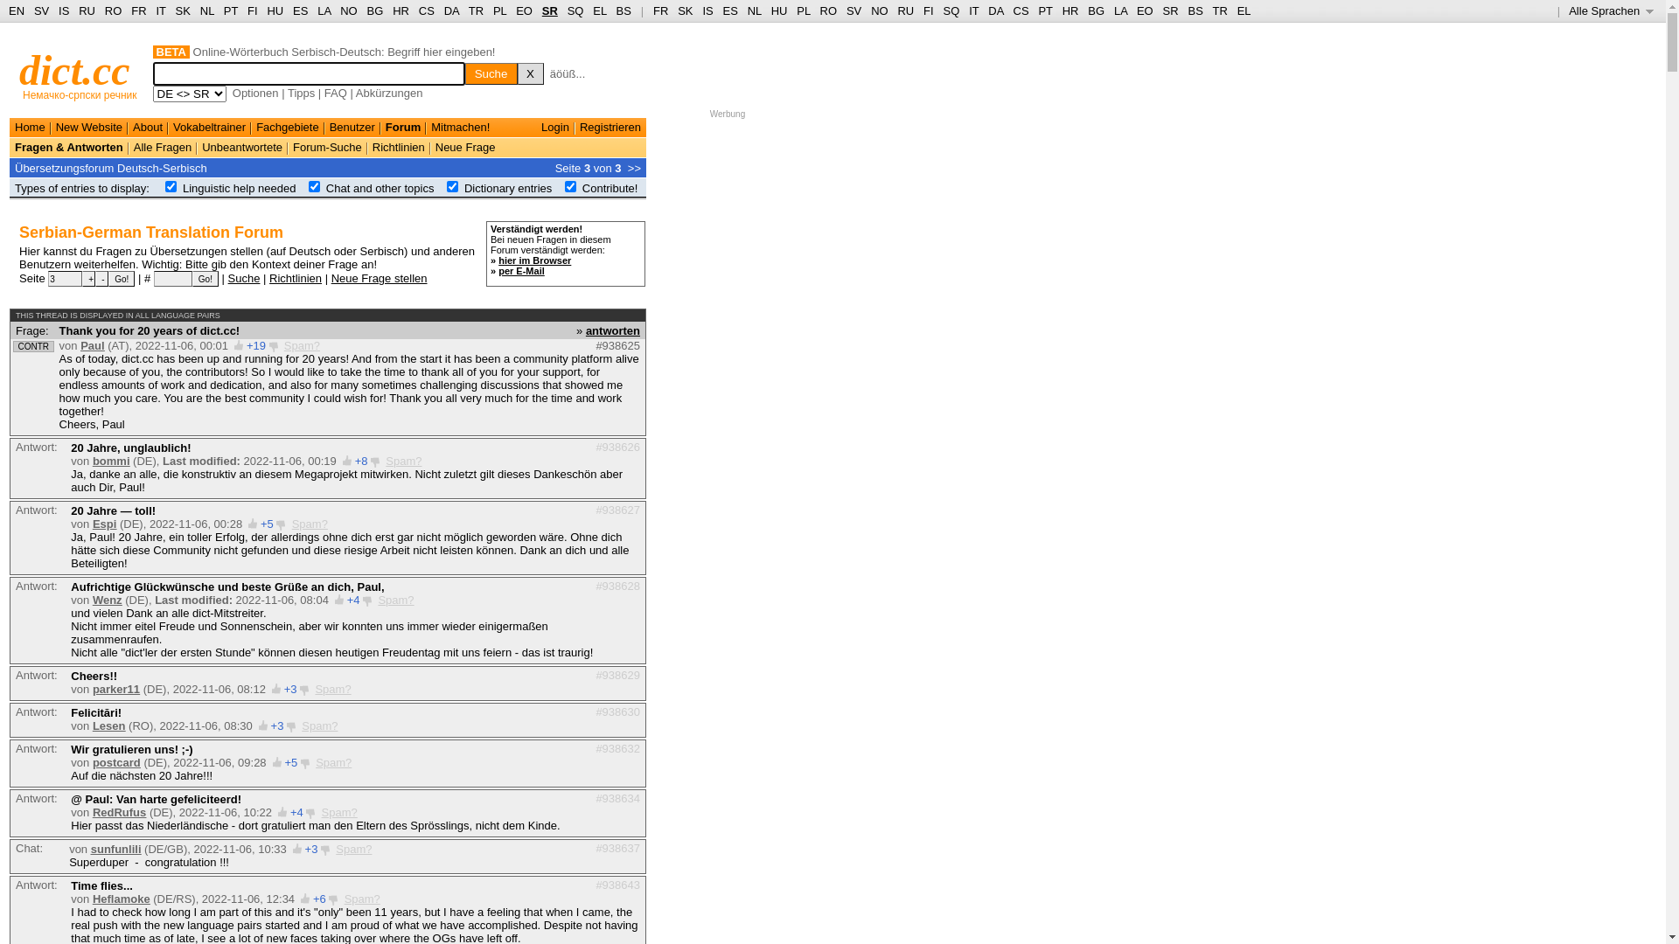 Image resolution: width=1679 pixels, height=944 pixels. What do you see at coordinates (362, 899) in the screenshot?
I see `Spam?` at bounding box center [362, 899].